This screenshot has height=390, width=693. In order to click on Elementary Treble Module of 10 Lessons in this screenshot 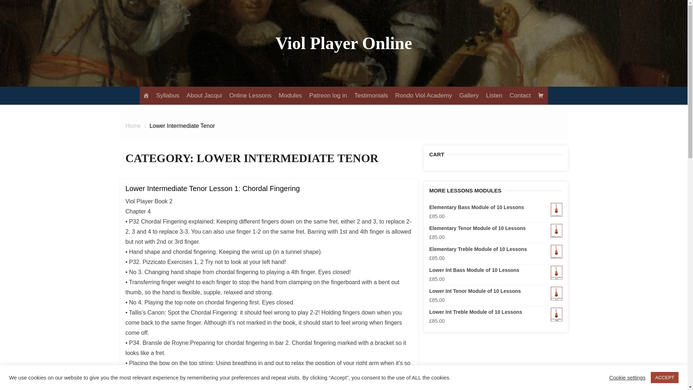, I will do `click(495, 249)`.